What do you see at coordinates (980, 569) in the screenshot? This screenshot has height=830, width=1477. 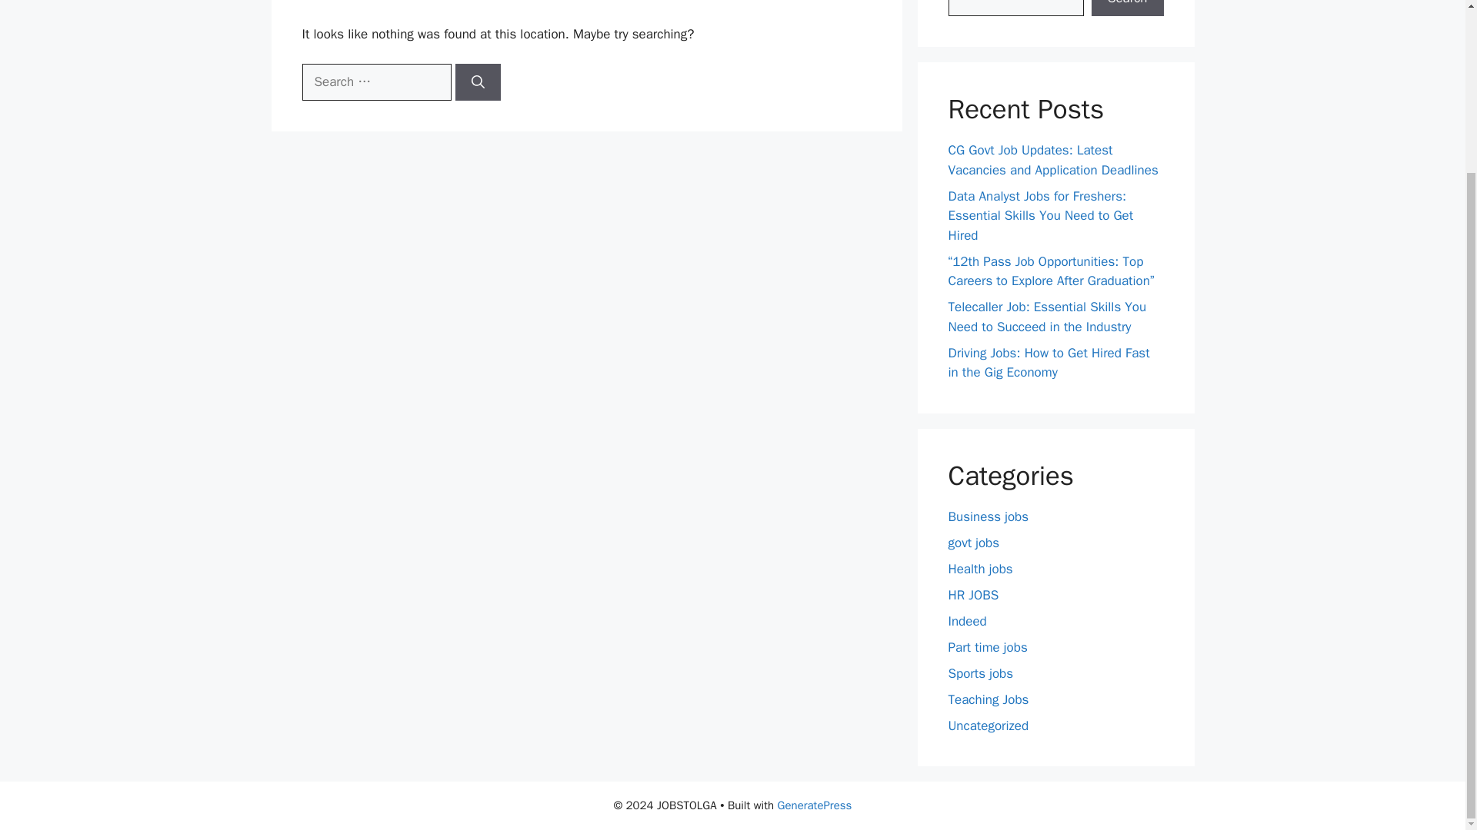 I see `Health jobs` at bounding box center [980, 569].